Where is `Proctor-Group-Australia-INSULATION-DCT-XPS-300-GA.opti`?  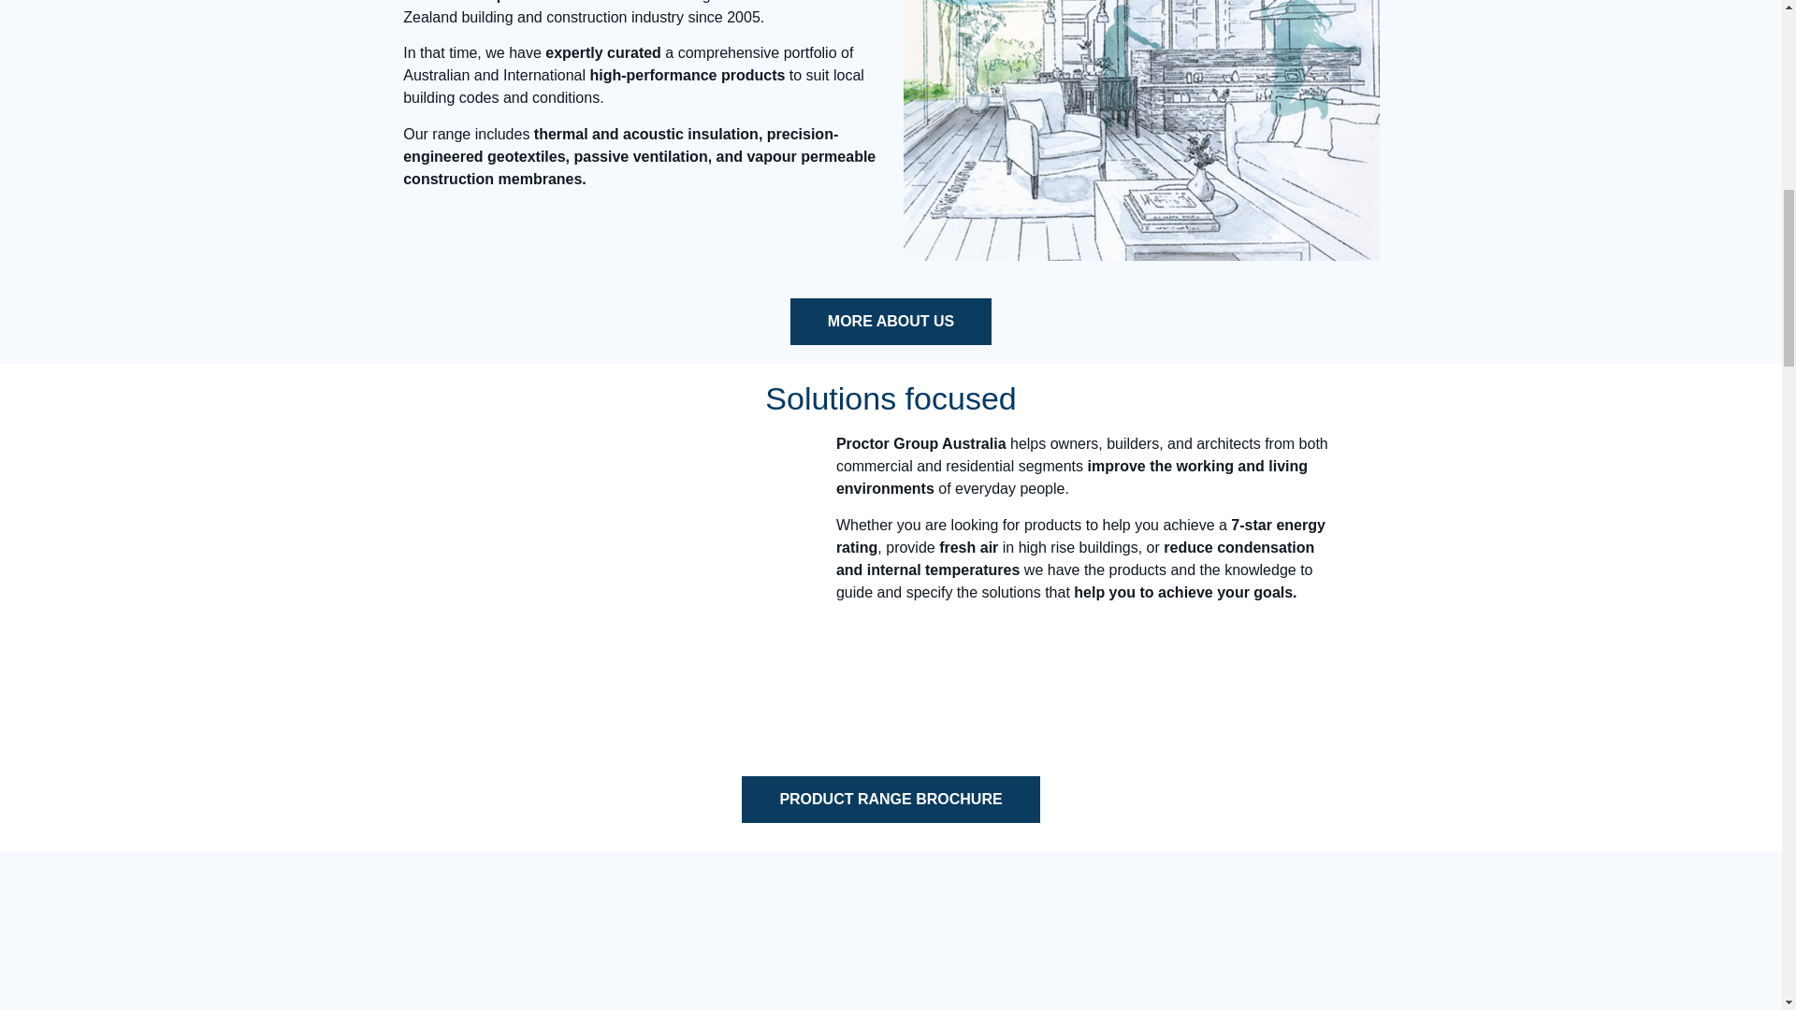 Proctor-Group-Australia-INSULATION-DCT-XPS-300-GA.opti is located at coordinates (391, 993).